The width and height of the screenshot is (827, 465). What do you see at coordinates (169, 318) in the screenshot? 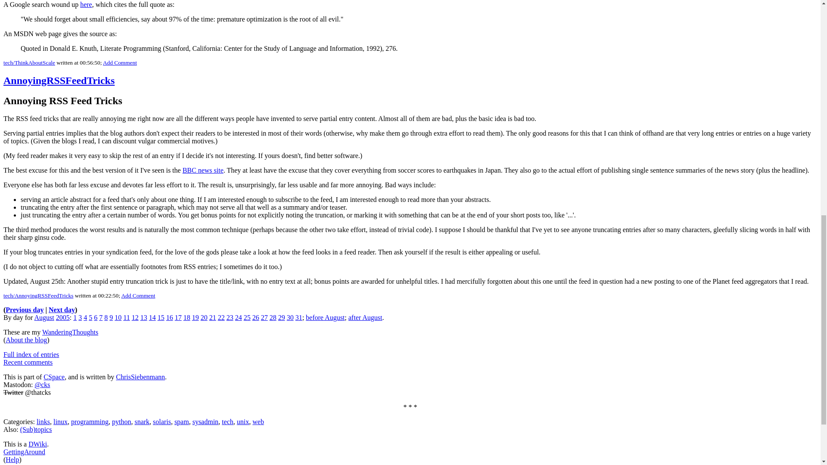
I see `16` at bounding box center [169, 318].